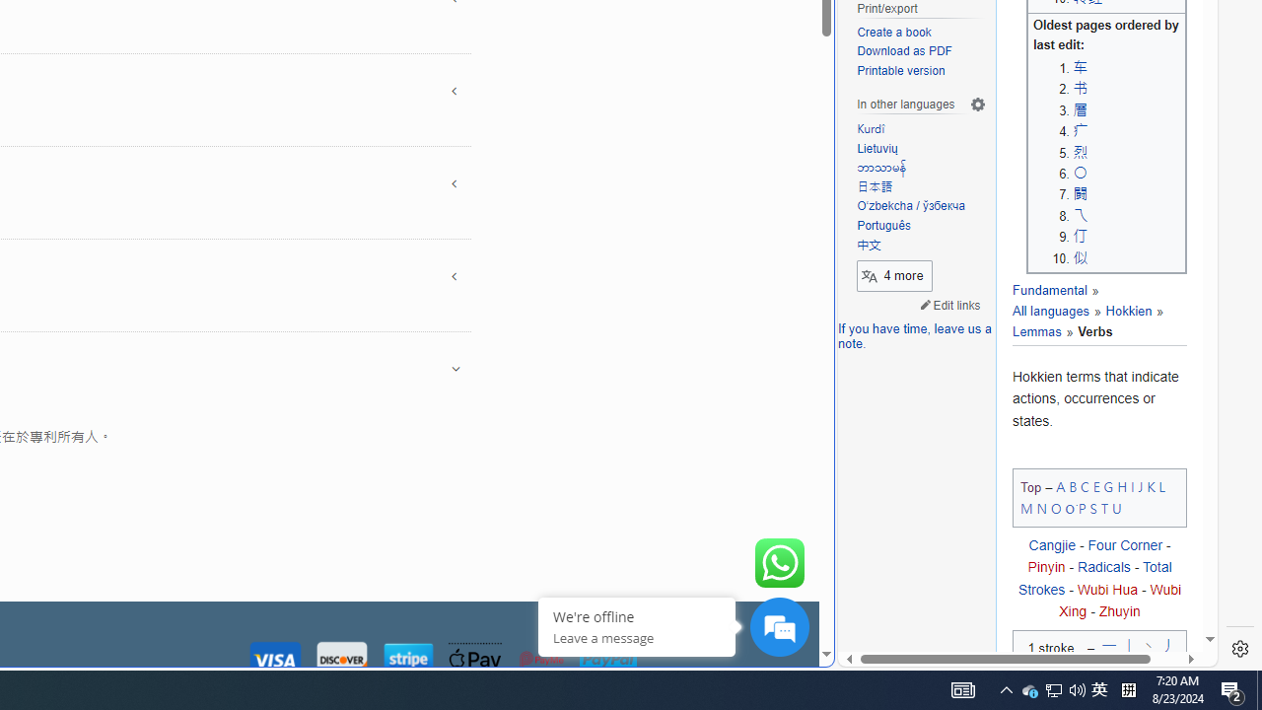 The image size is (1262, 710). I want to click on Cangjie, so click(1051, 546).